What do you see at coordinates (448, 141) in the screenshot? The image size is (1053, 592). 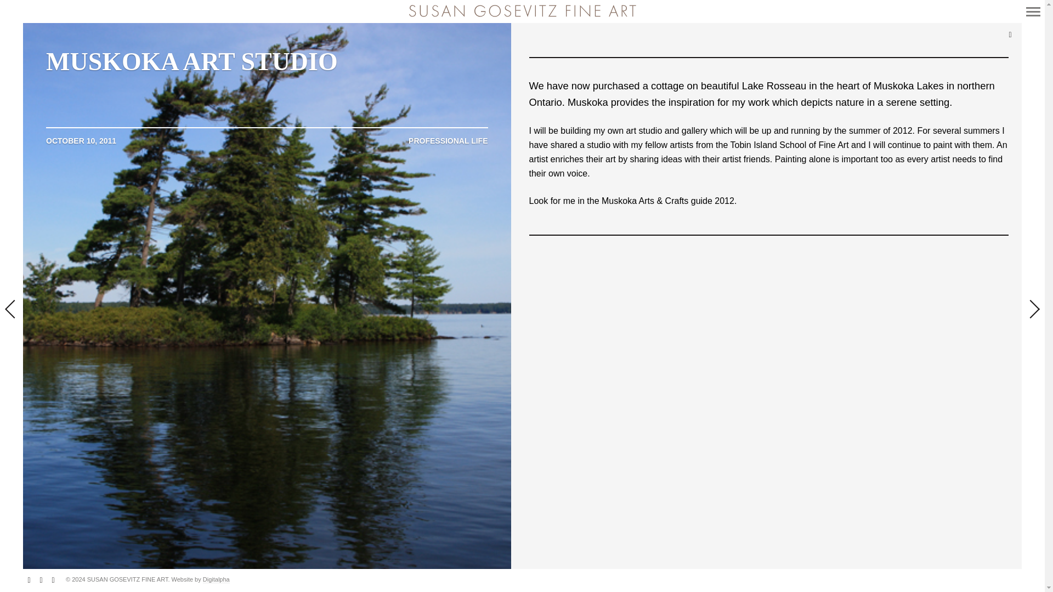 I see `View all posts in Professional Life` at bounding box center [448, 141].